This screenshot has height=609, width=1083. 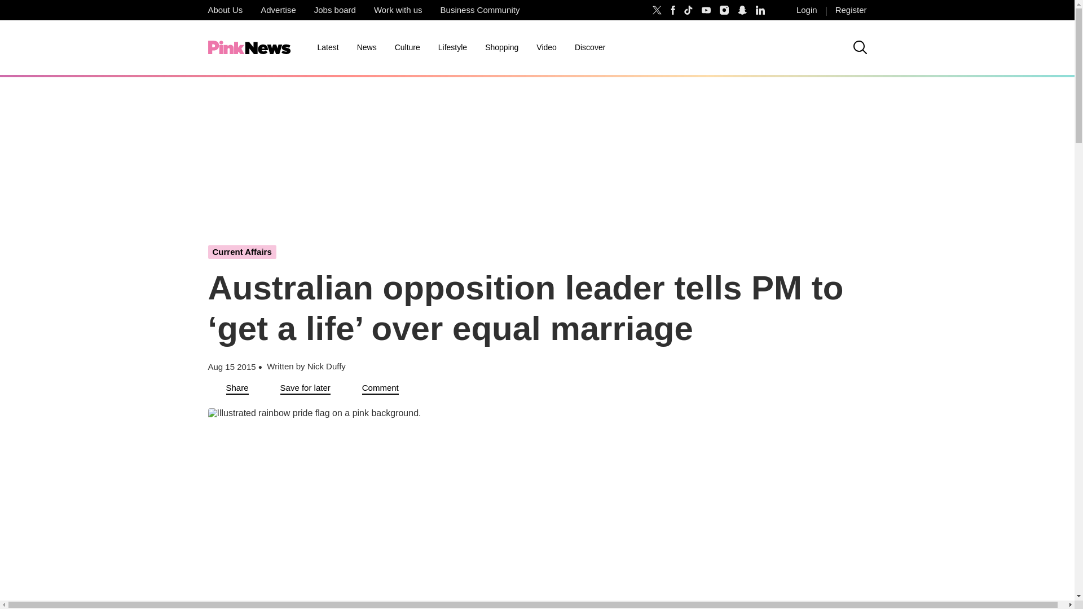 What do you see at coordinates (224, 10) in the screenshot?
I see `About Us` at bounding box center [224, 10].